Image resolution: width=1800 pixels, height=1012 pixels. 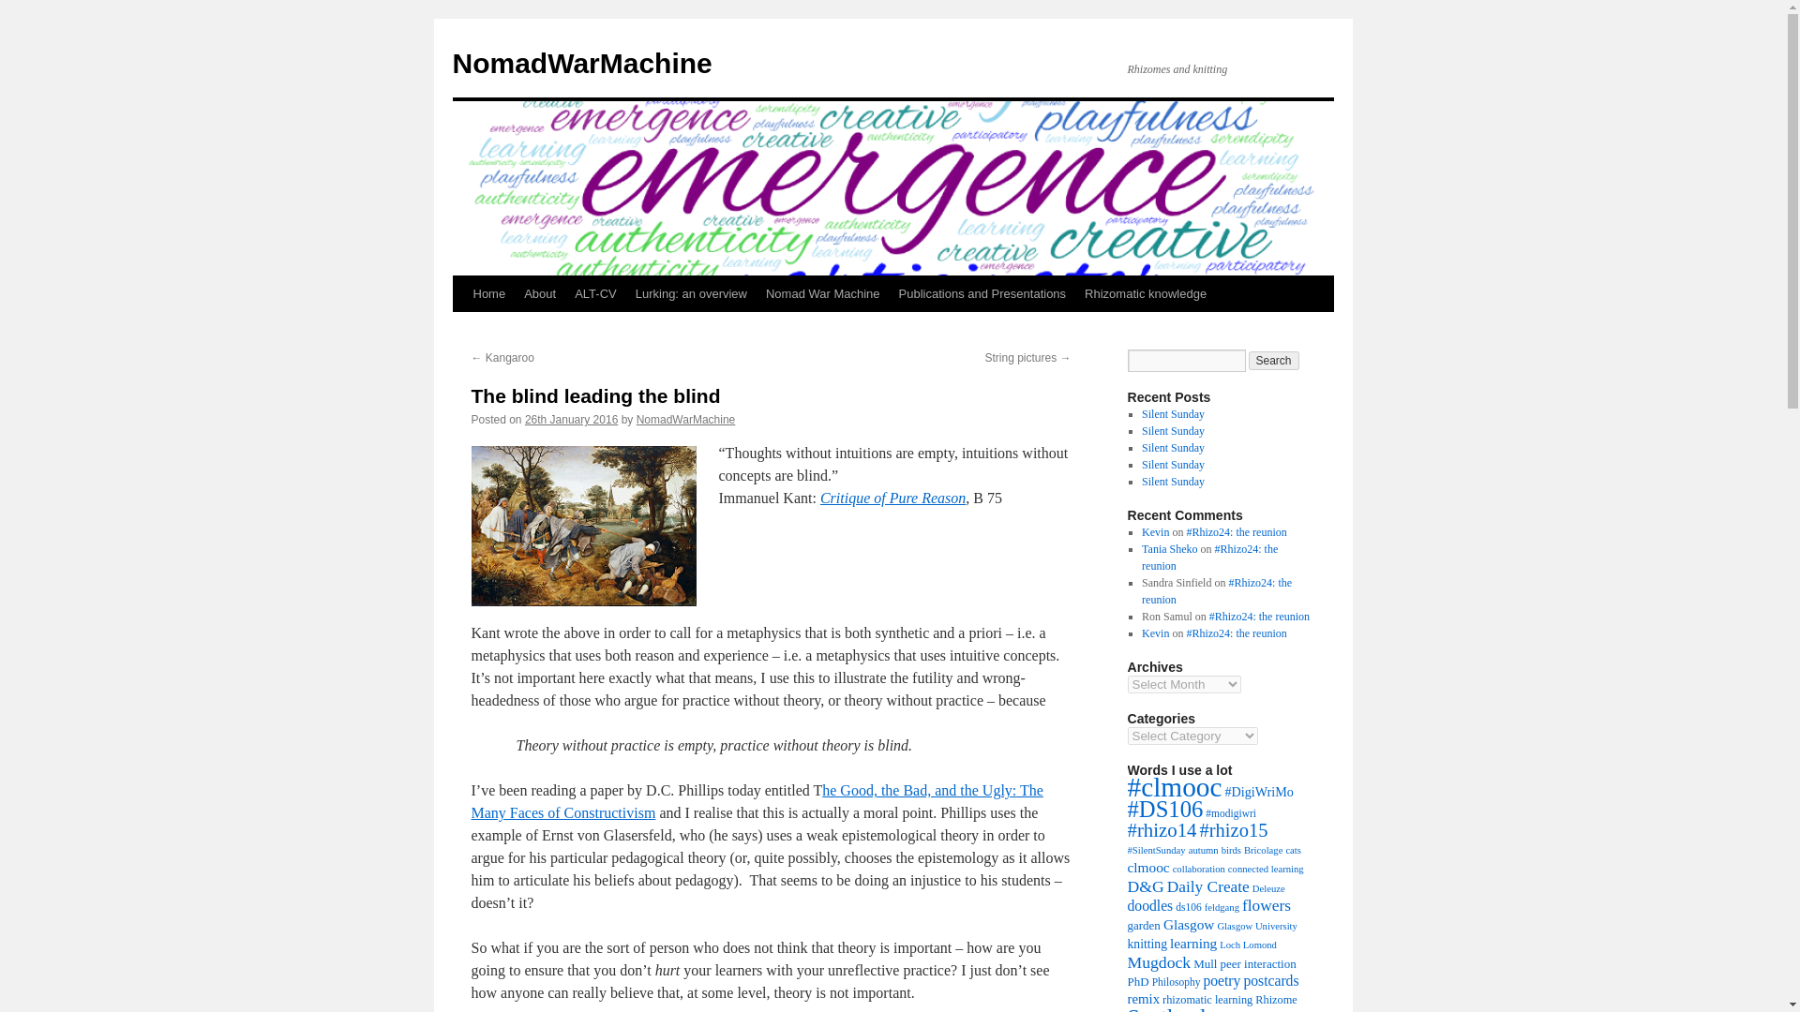 What do you see at coordinates (488, 293) in the screenshot?
I see `Home` at bounding box center [488, 293].